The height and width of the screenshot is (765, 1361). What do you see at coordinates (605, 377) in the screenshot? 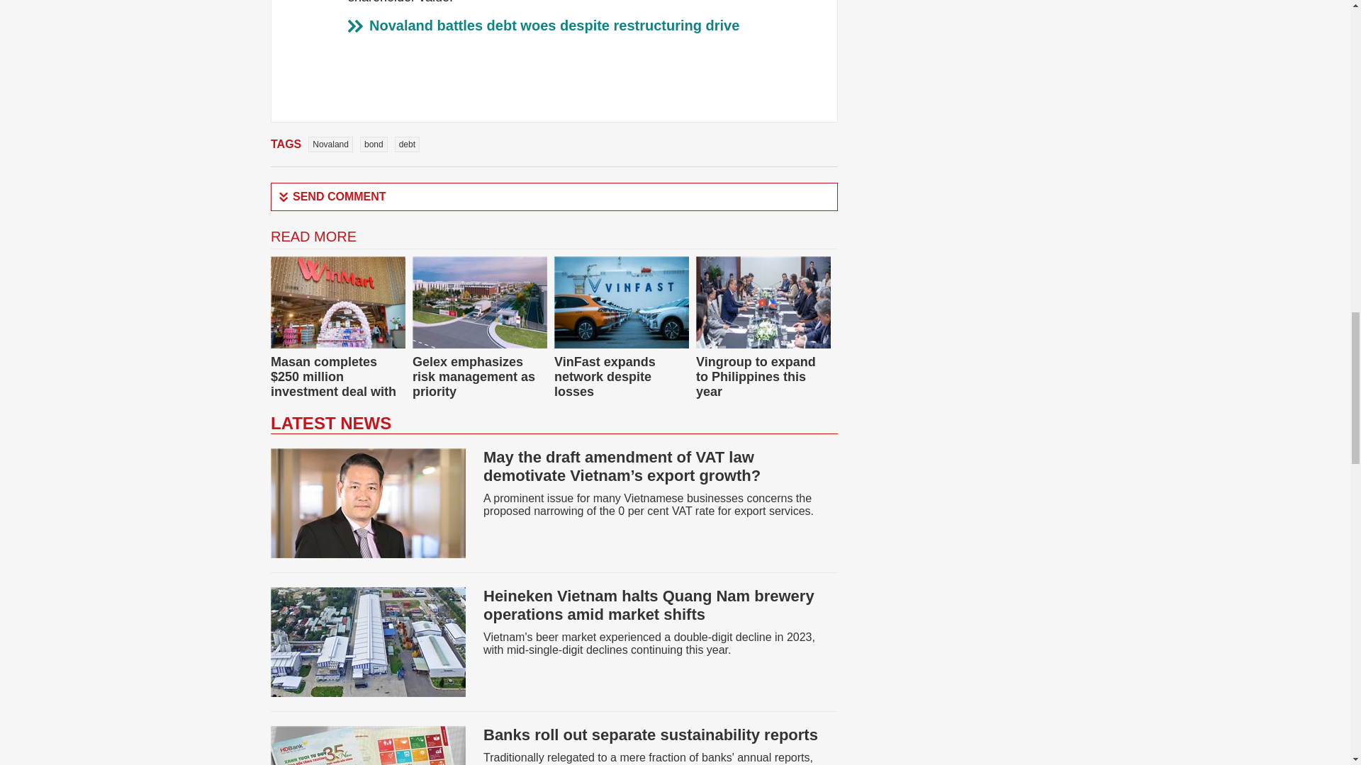
I see `VinFast expands network despite losses` at bounding box center [605, 377].